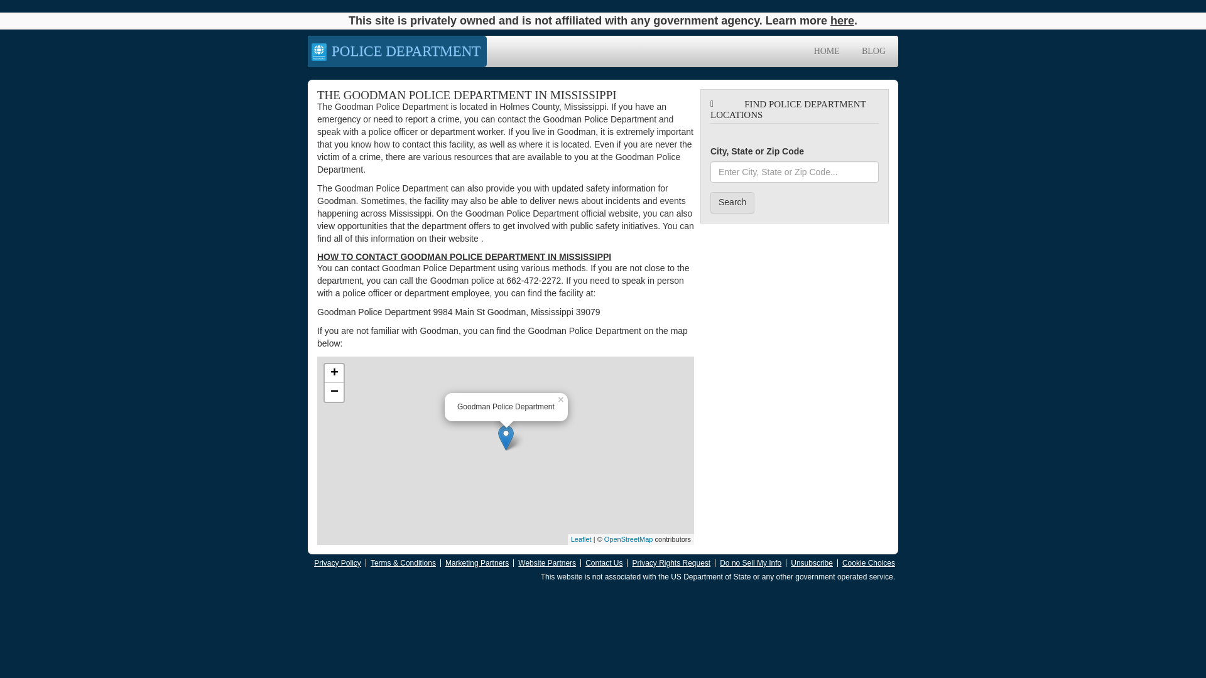 The width and height of the screenshot is (1206, 678). Describe the element at coordinates (337, 562) in the screenshot. I see `Privacy Policy` at that location.